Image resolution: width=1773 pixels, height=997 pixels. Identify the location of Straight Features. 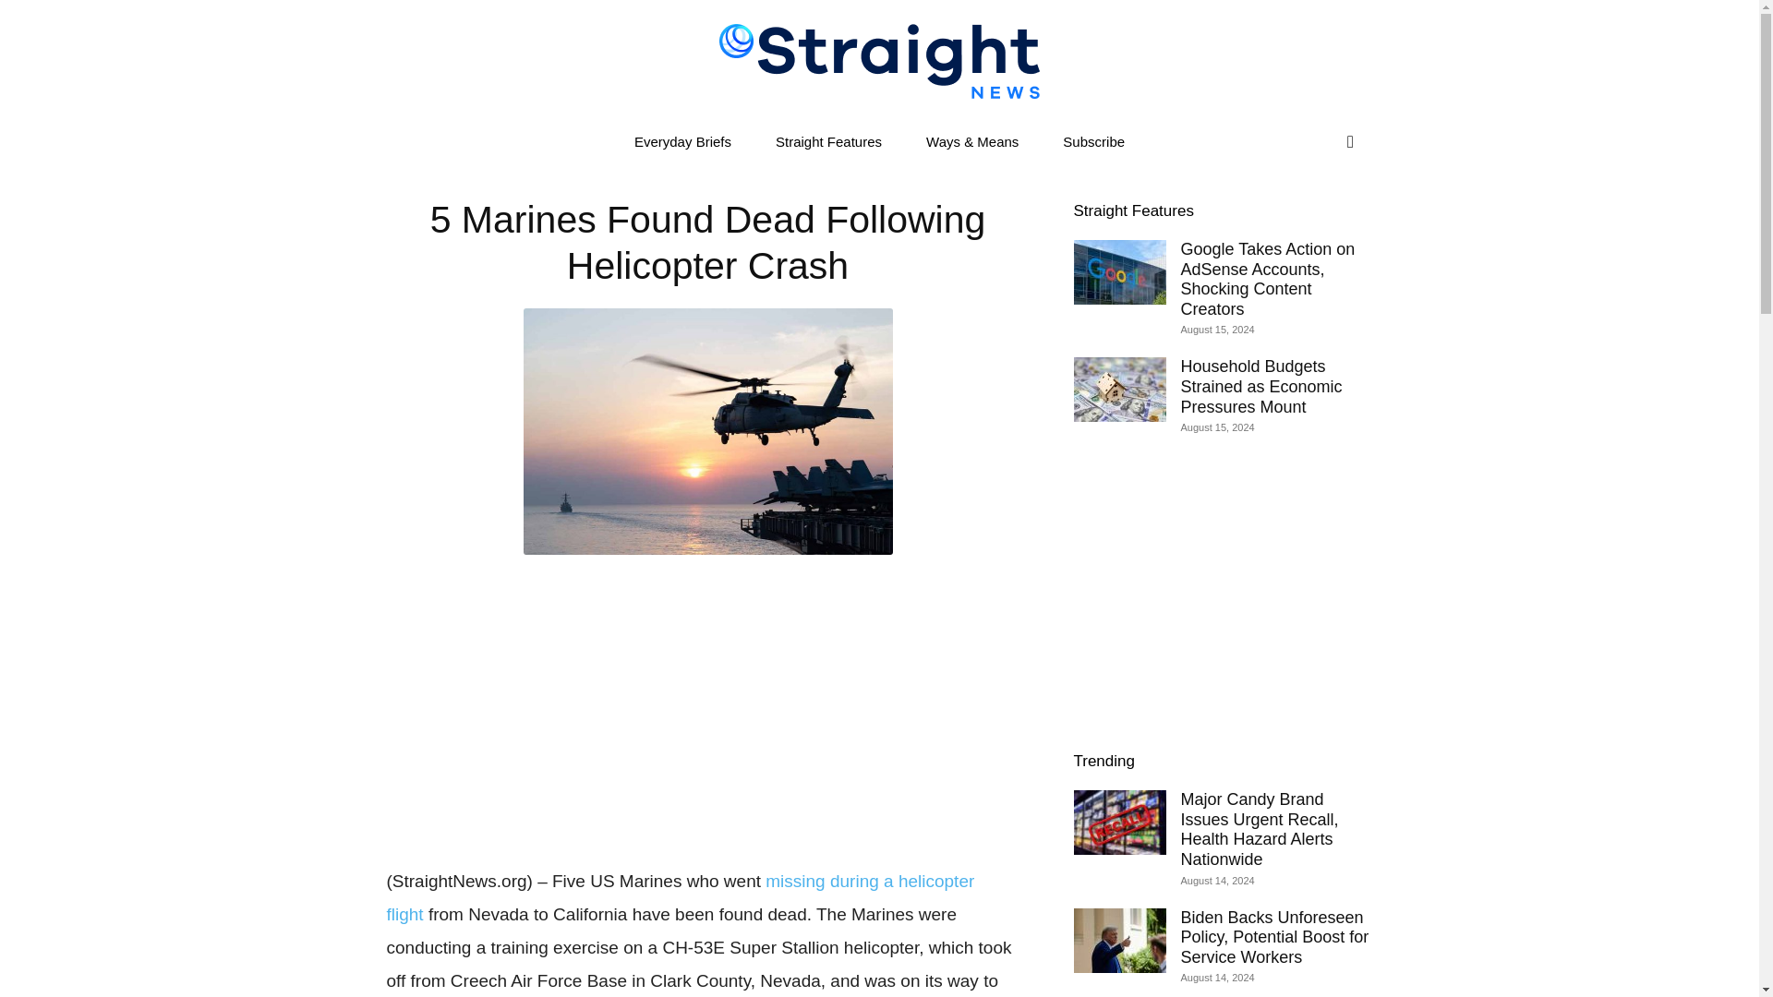
(829, 142).